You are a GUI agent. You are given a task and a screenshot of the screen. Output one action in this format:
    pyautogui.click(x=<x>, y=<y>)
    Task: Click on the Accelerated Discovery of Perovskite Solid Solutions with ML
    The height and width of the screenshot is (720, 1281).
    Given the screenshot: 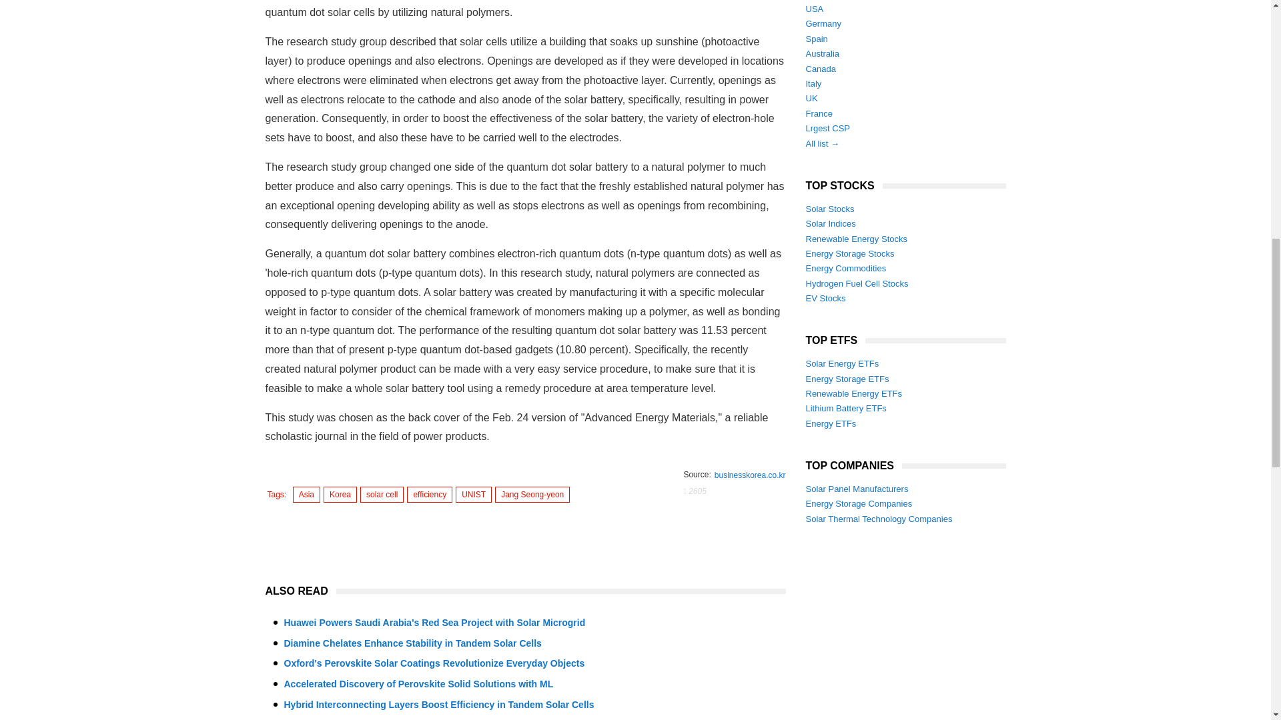 What is the action you would take?
    pyautogui.click(x=419, y=684)
    